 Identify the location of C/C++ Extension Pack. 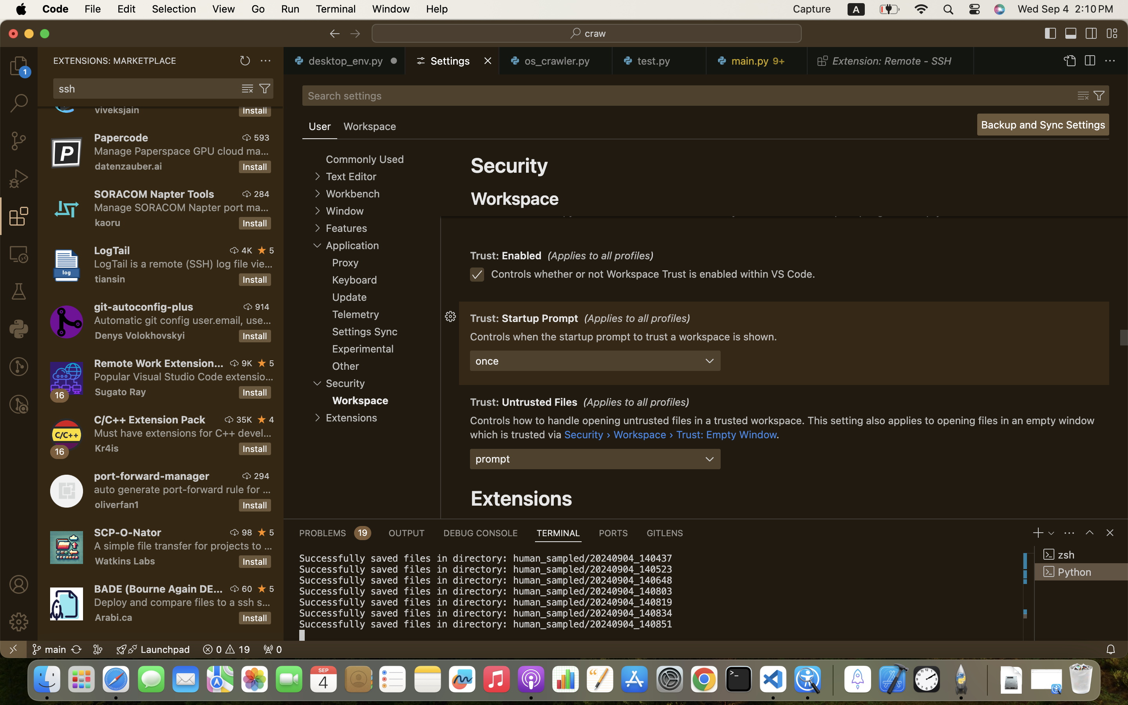
(150, 419).